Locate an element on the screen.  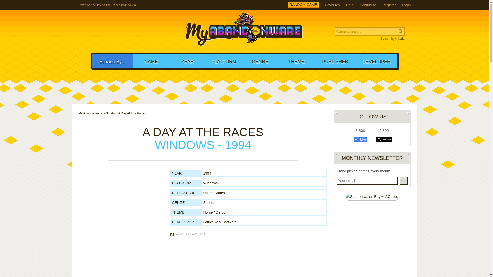
search is located at coordinates (33, 4).